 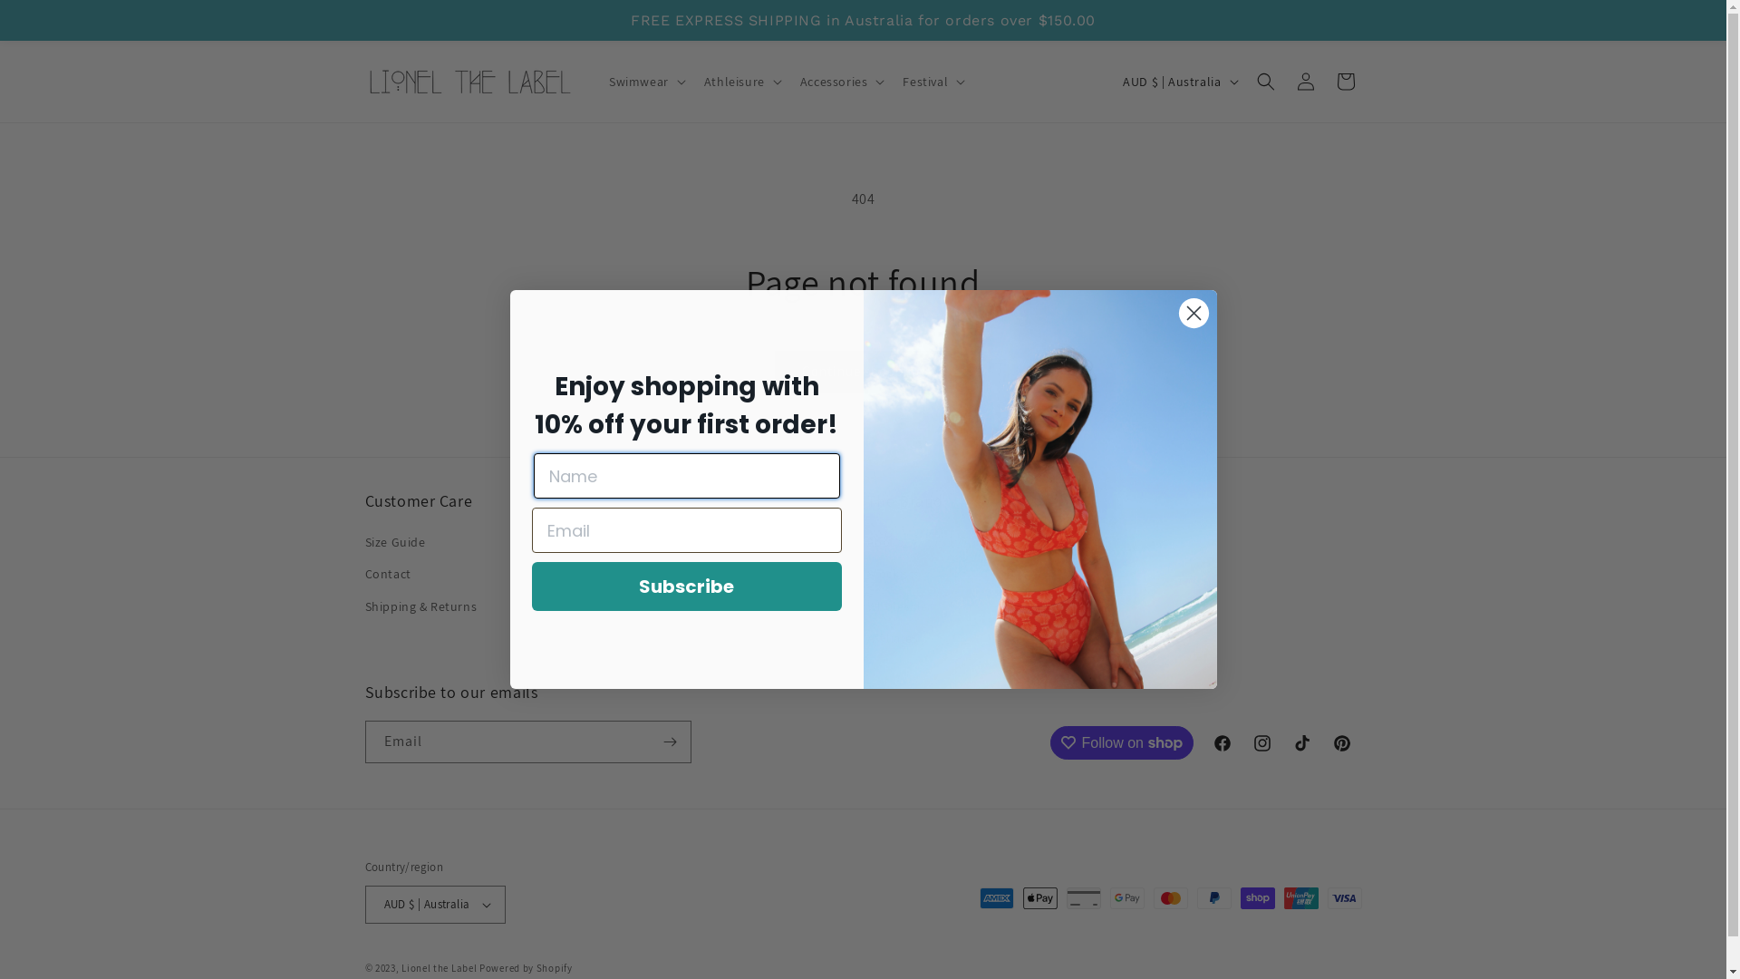 I want to click on AUD $ | Australia, so click(x=1178, y=81).